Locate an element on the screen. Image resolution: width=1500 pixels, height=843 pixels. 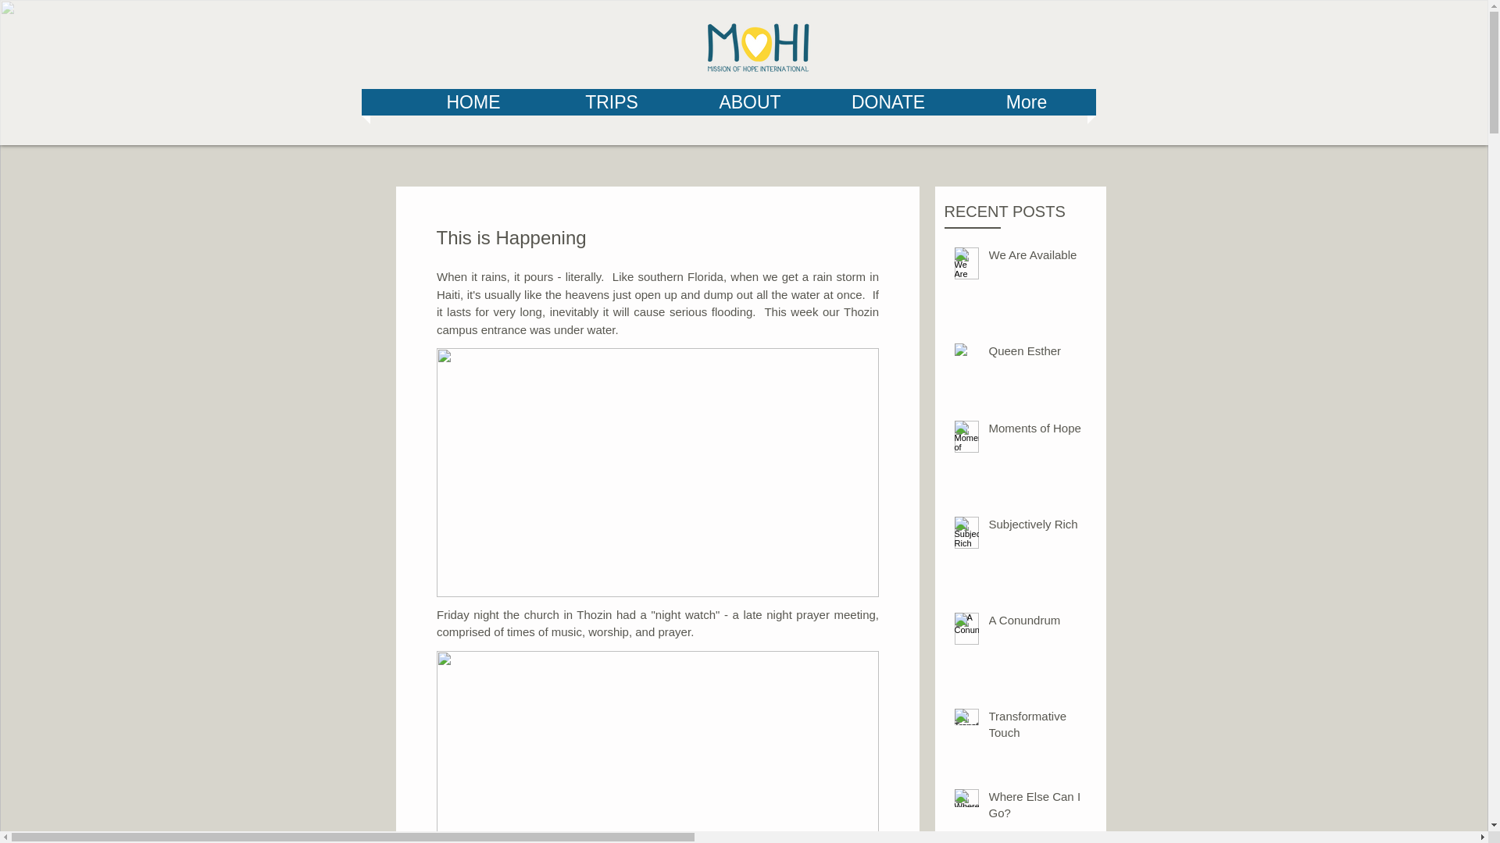
DONATE is located at coordinates (889, 101).